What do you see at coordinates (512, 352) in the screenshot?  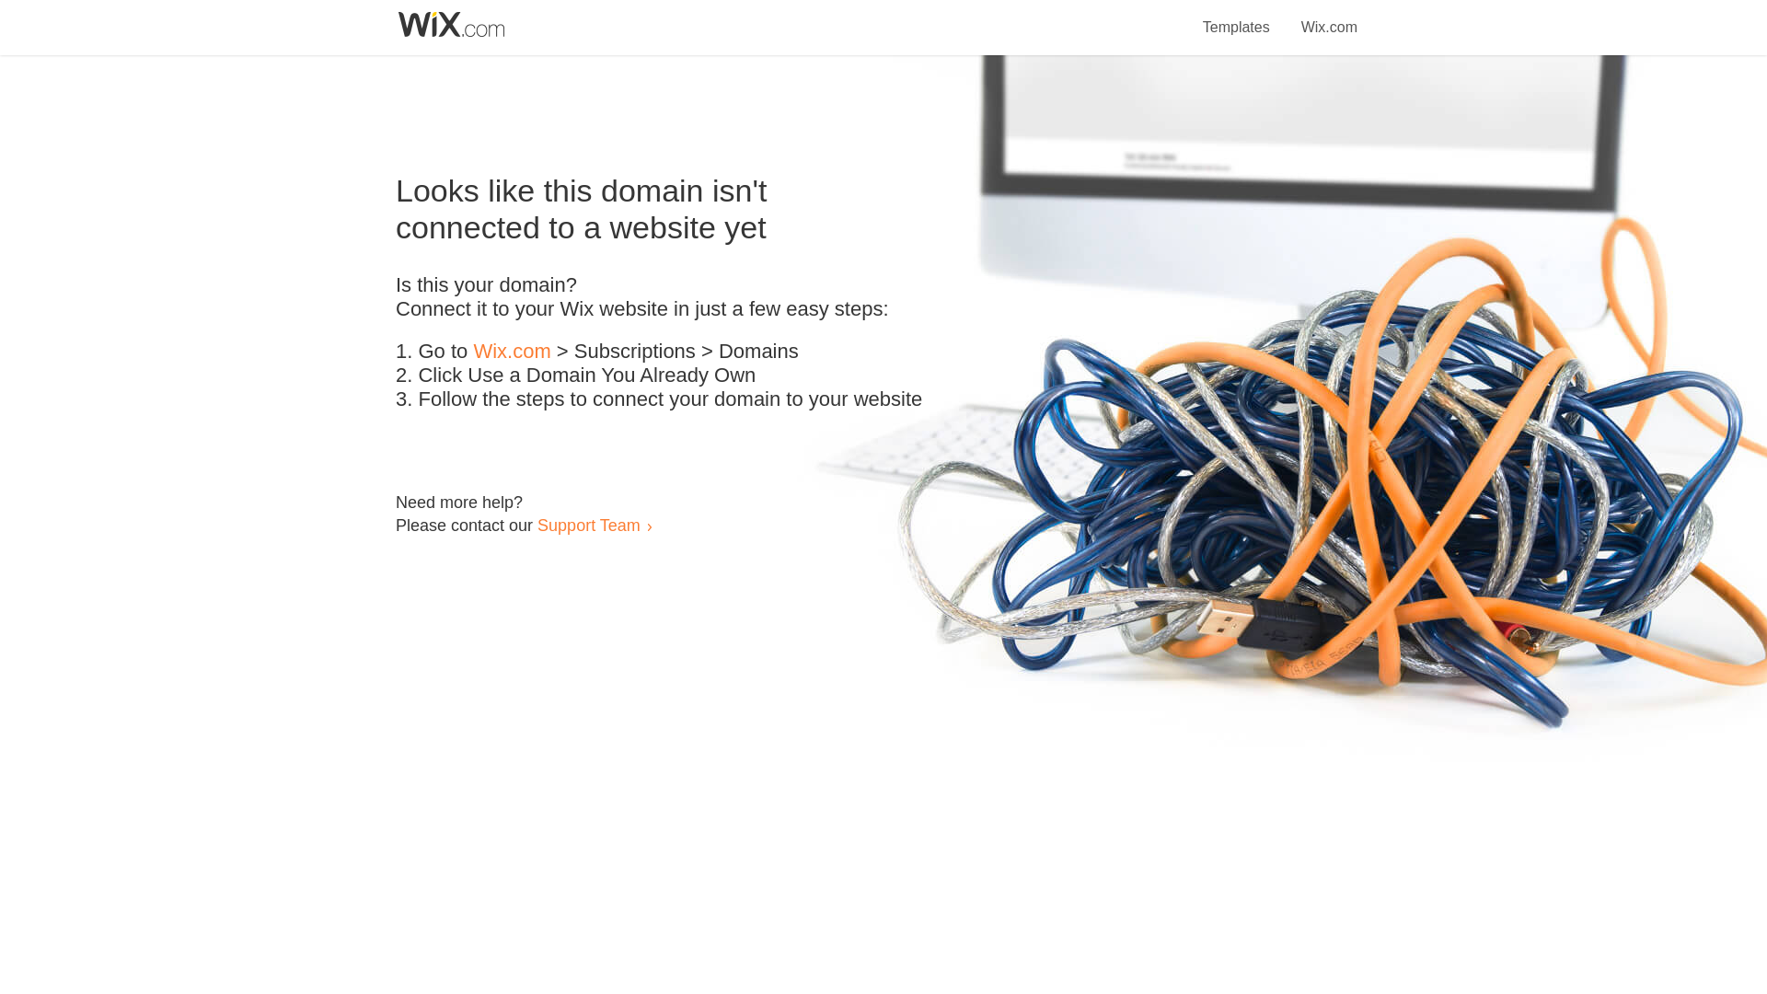 I see `Wix.com` at bounding box center [512, 352].